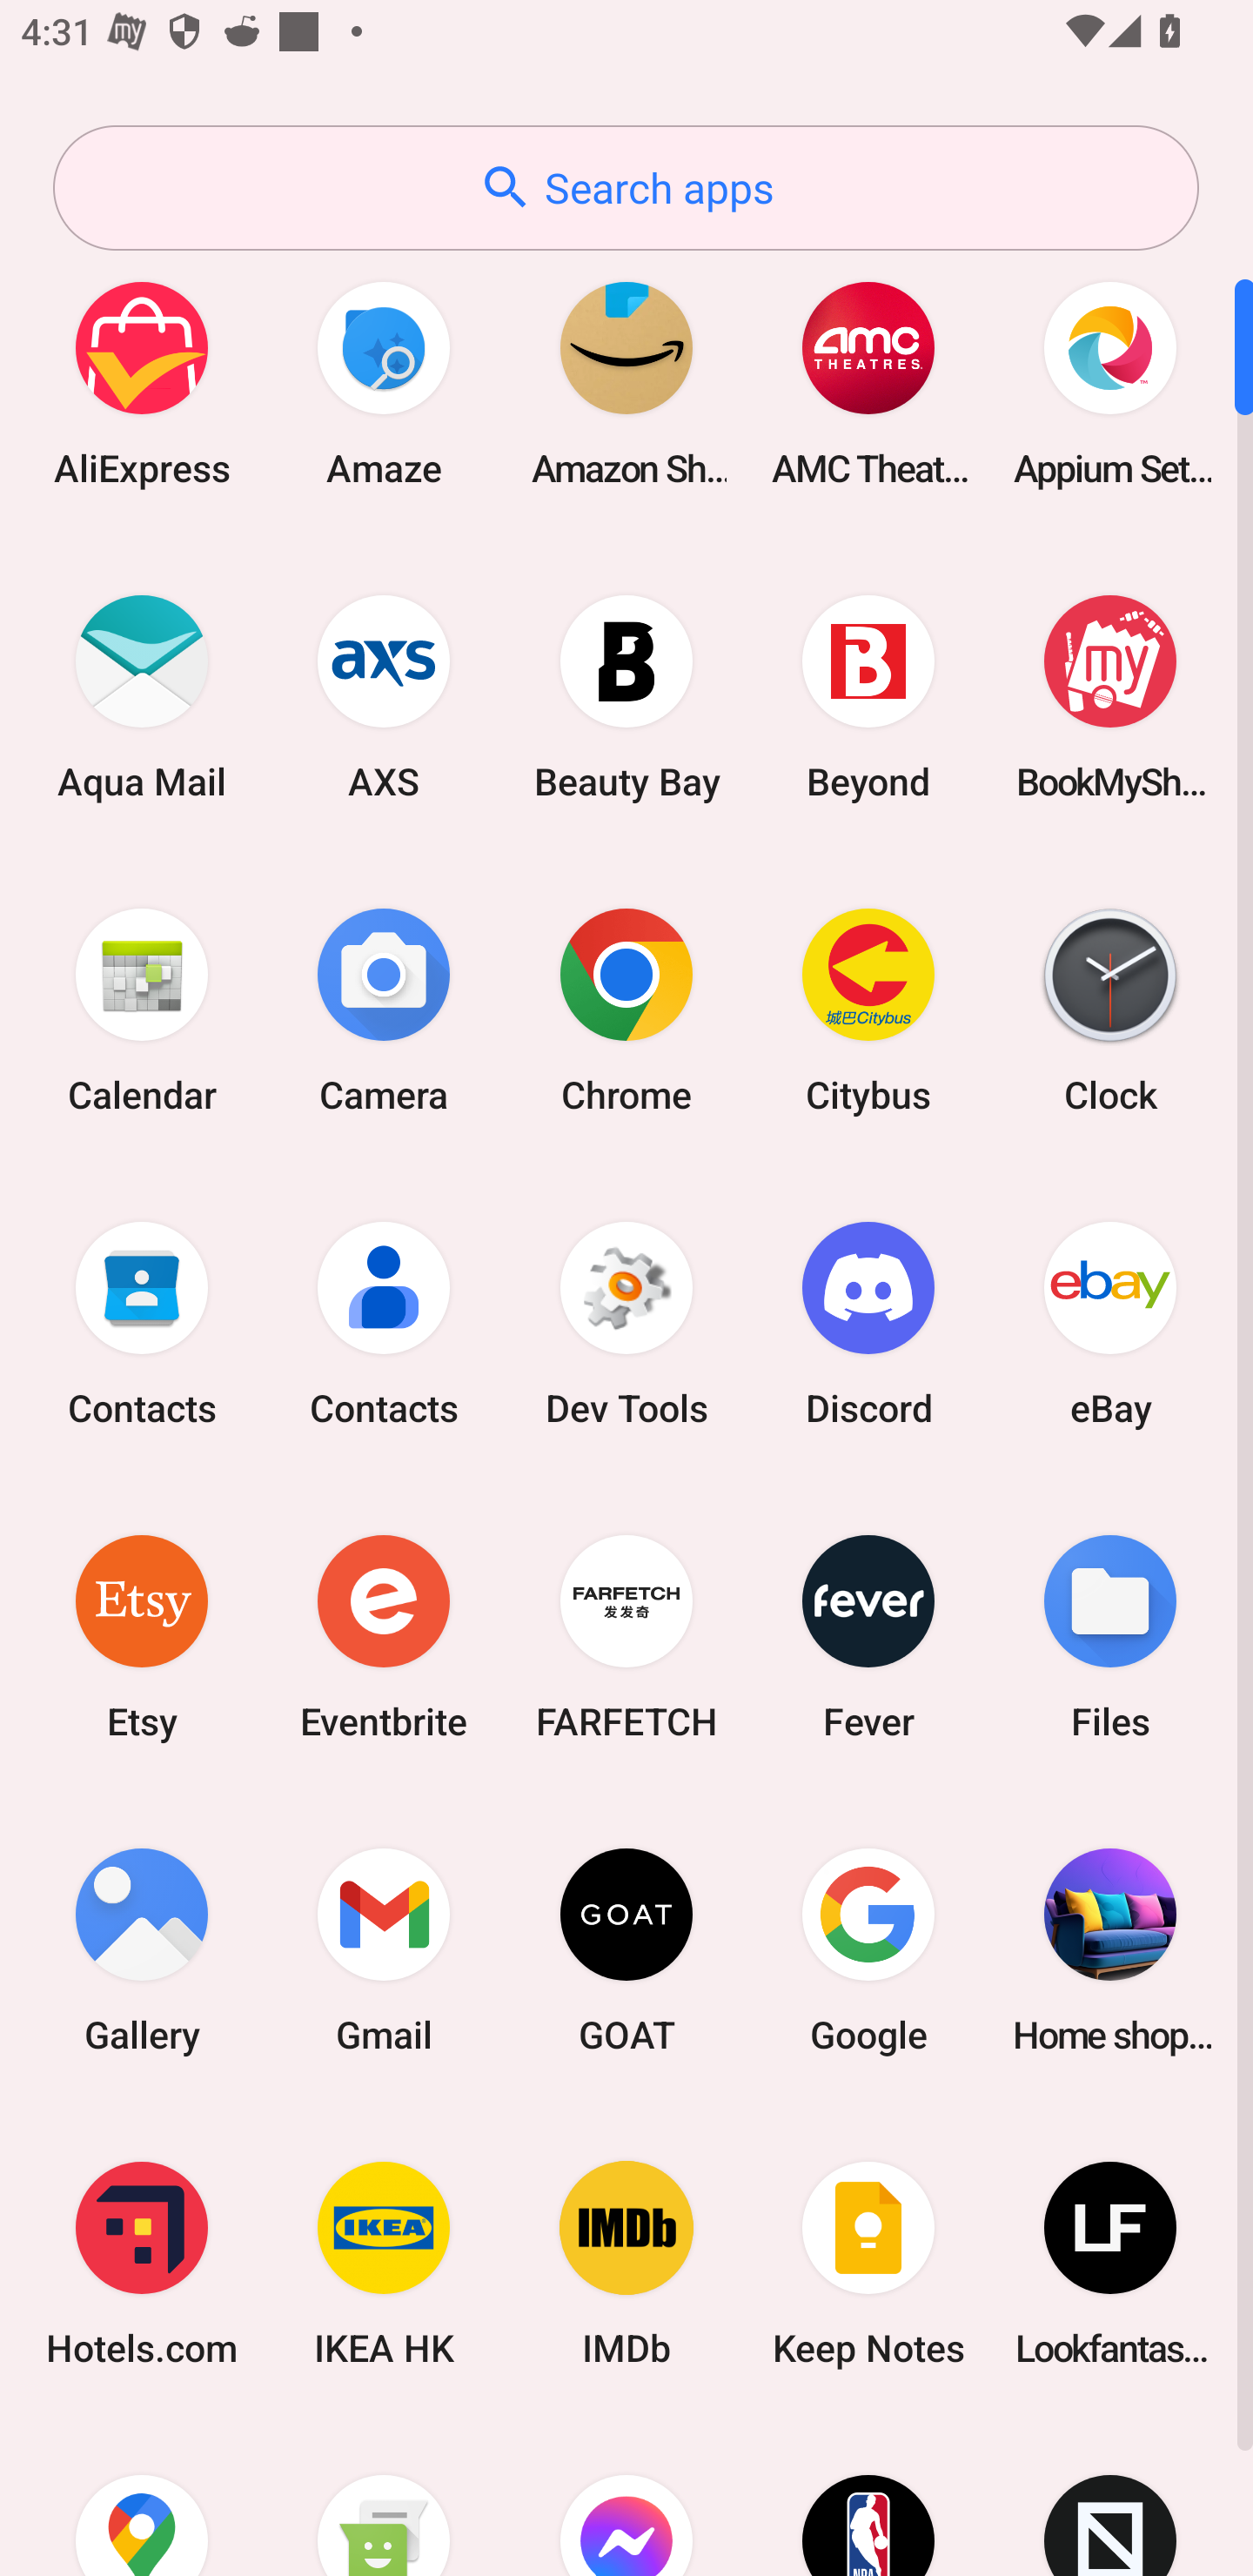  What do you see at coordinates (868, 696) in the screenshot?
I see `Beyond` at bounding box center [868, 696].